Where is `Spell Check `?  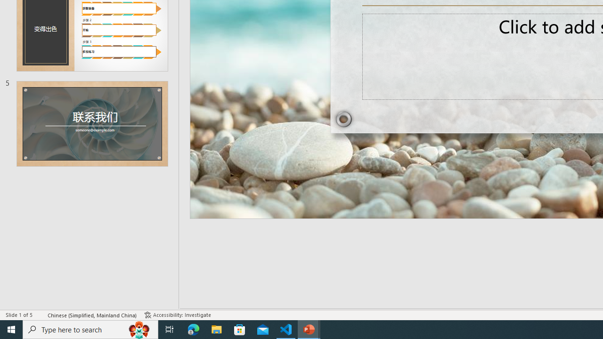 Spell Check  is located at coordinates (41, 315).